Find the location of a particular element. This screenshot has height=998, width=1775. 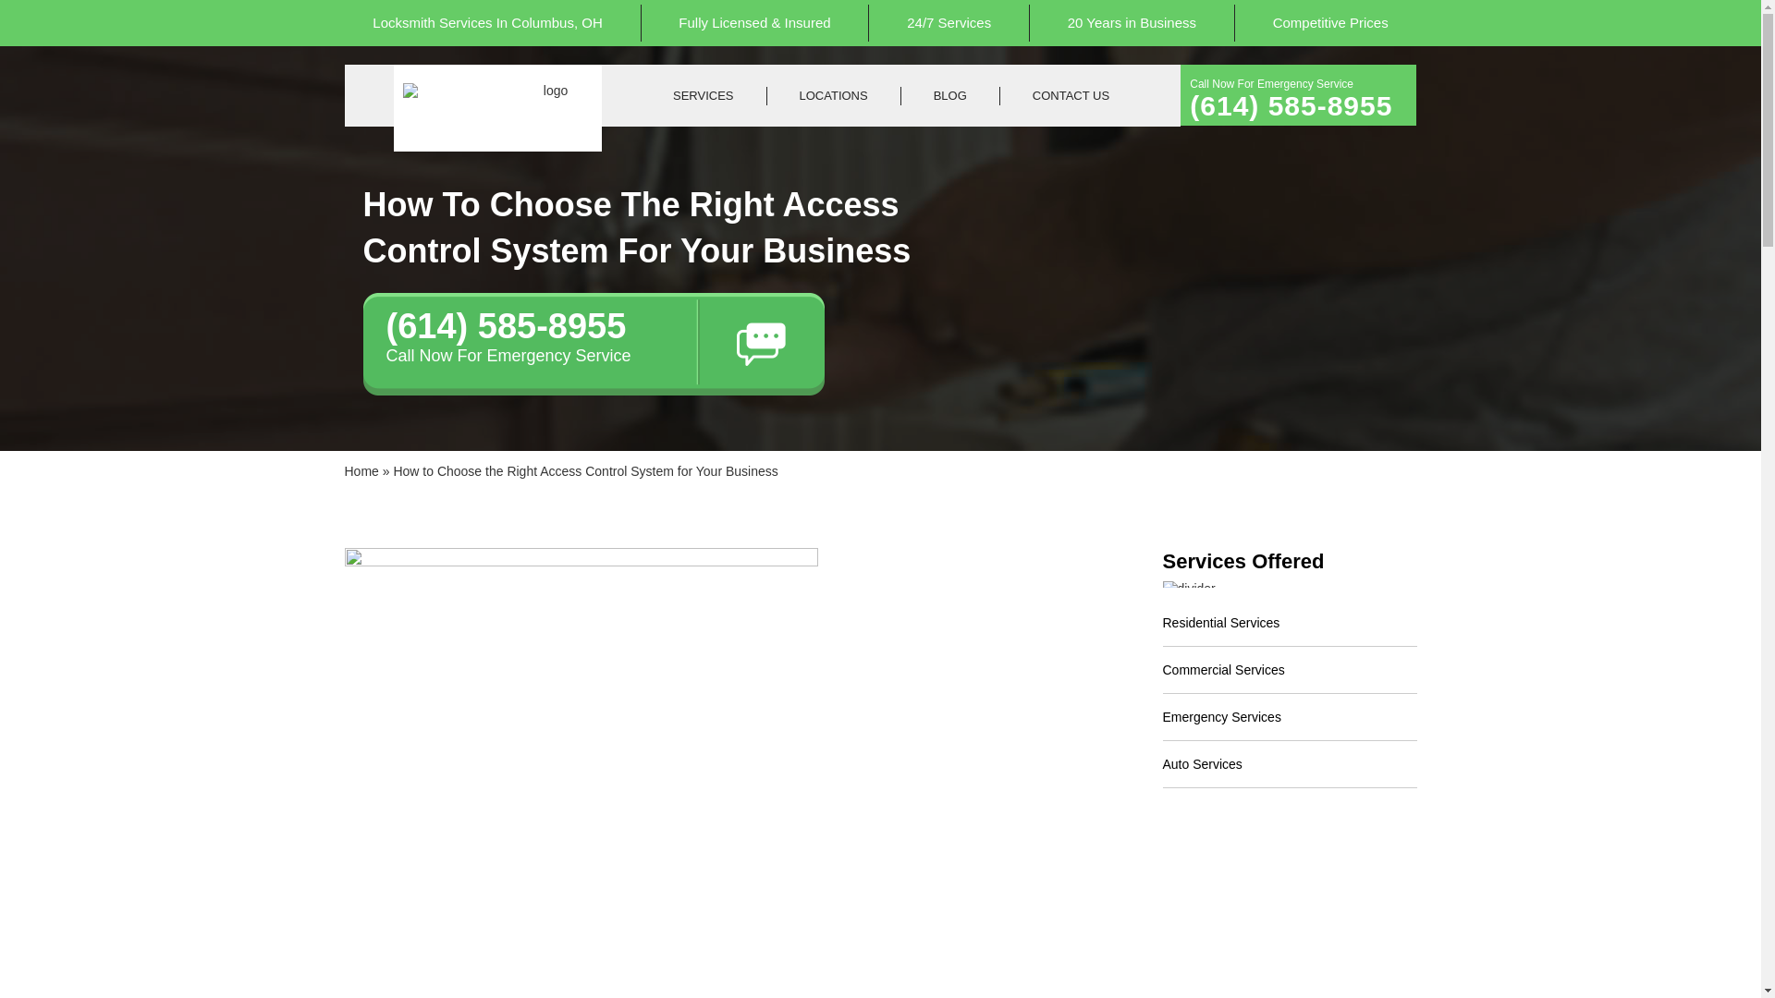

CONTACT US is located at coordinates (1071, 96).